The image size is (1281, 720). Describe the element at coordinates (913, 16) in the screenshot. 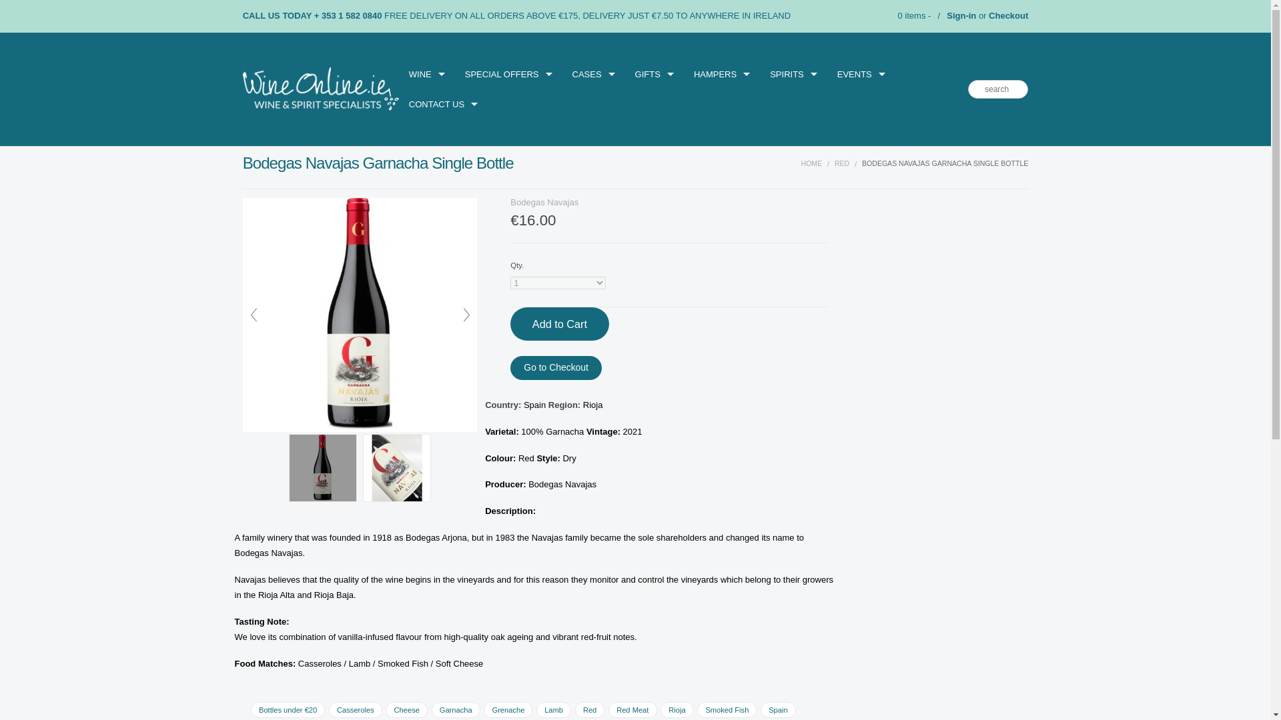

I see `0 items -` at that location.